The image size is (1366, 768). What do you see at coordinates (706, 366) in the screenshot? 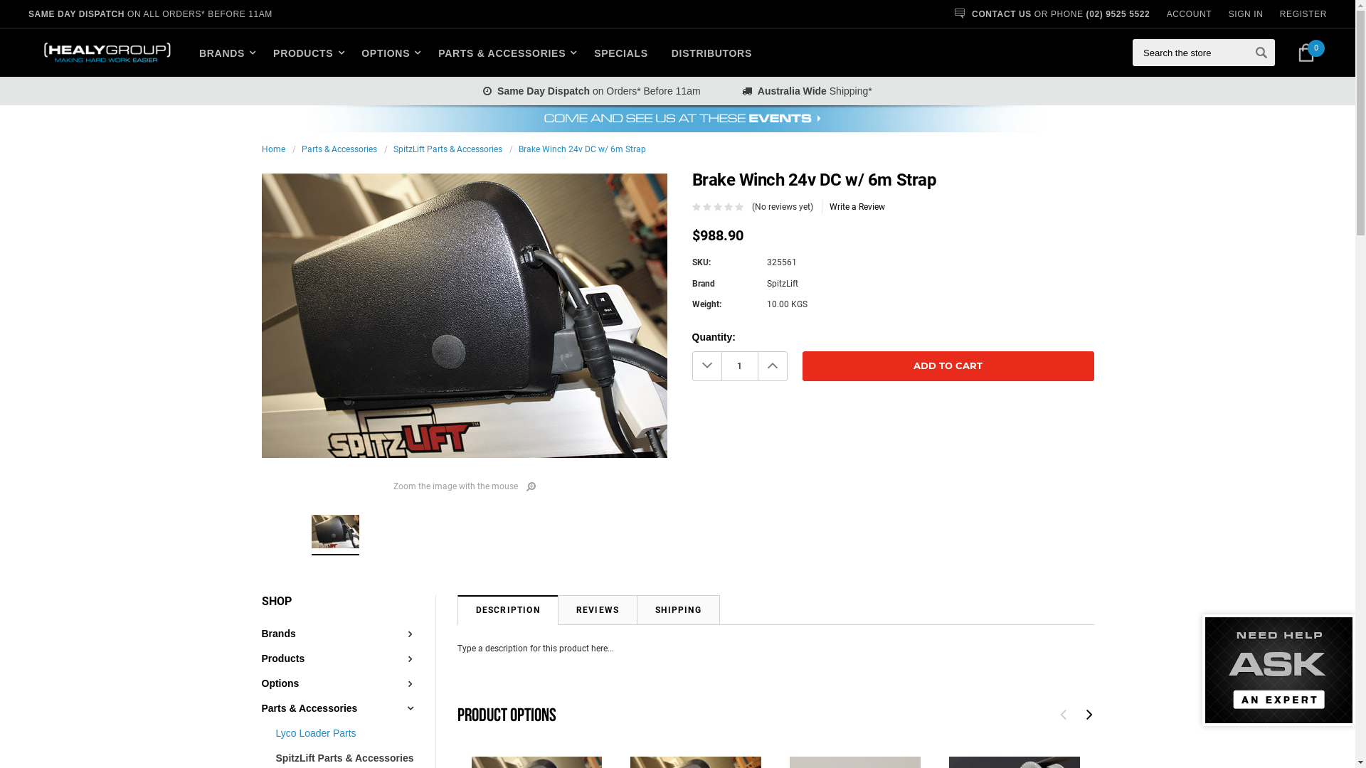
I see `Decrease Quantity:` at bounding box center [706, 366].